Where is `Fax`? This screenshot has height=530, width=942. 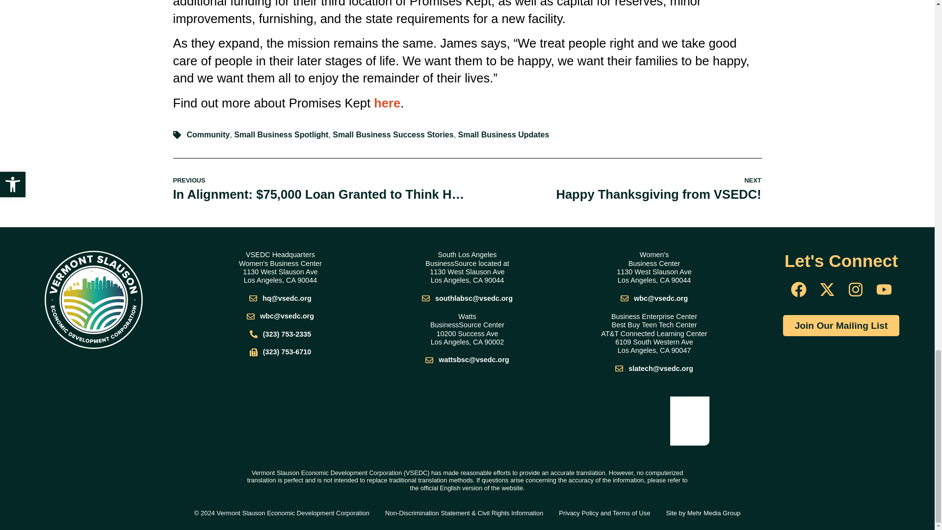
Fax is located at coordinates (467, 359).